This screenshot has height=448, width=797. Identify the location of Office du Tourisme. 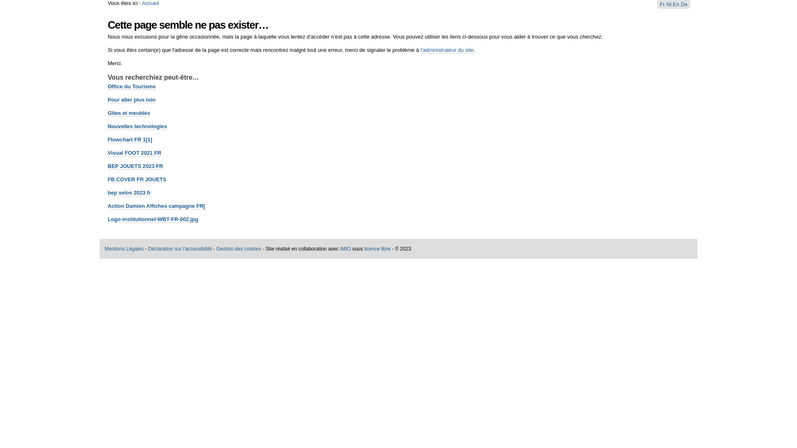
(132, 87).